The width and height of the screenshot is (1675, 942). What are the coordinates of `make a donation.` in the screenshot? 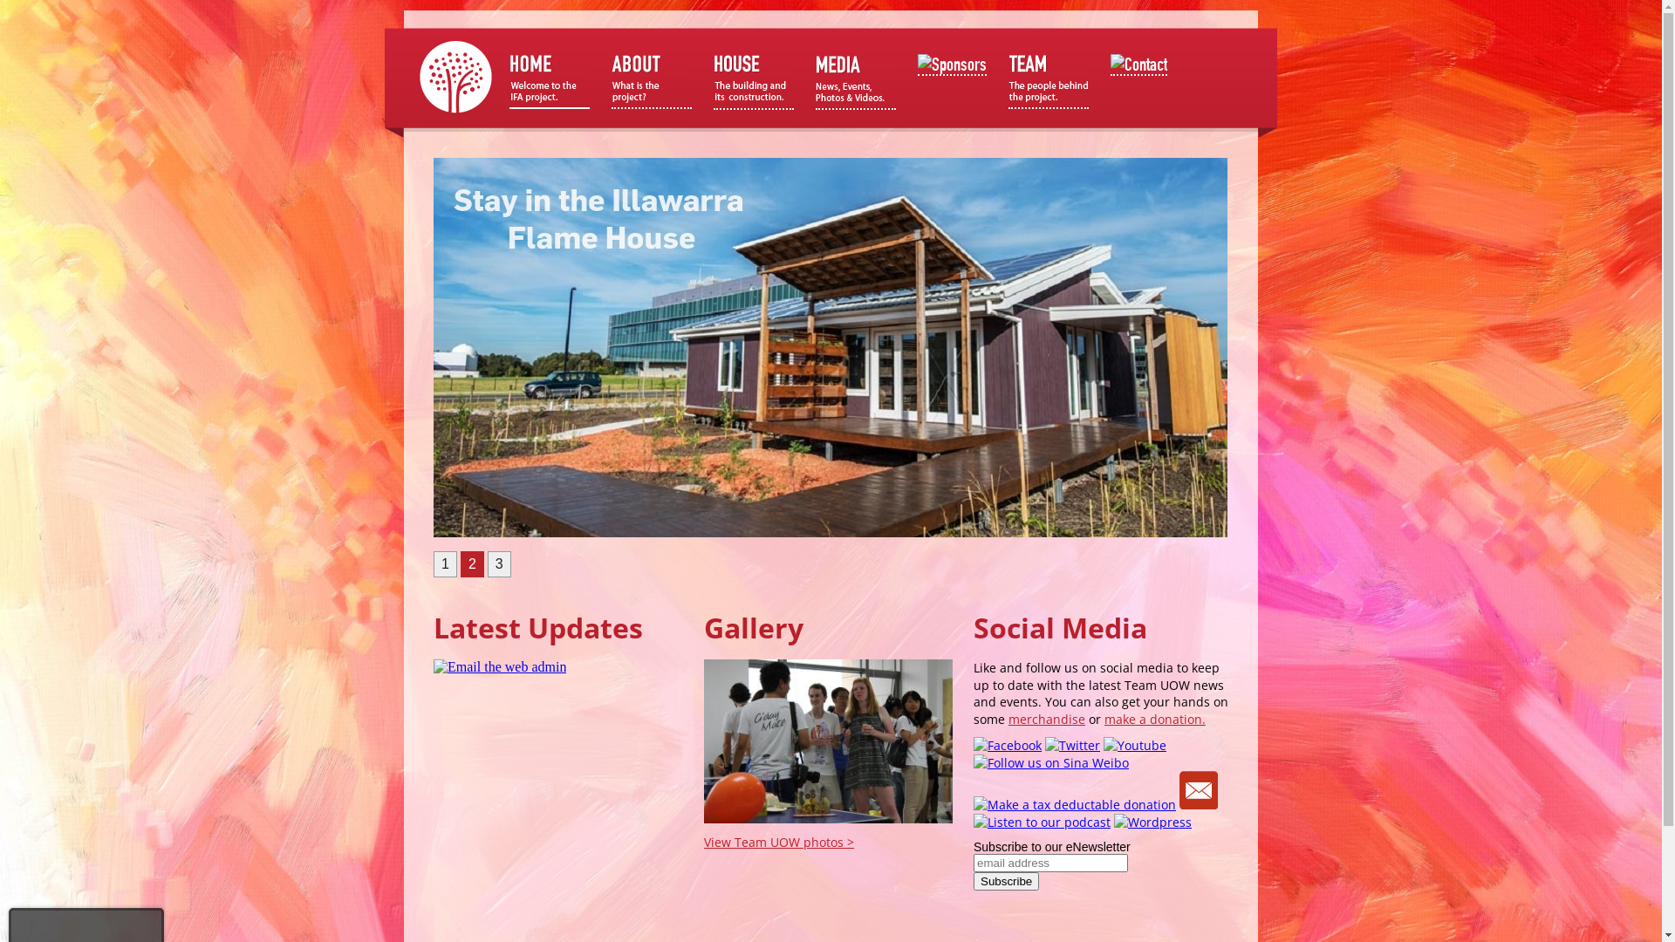 It's located at (1155, 719).